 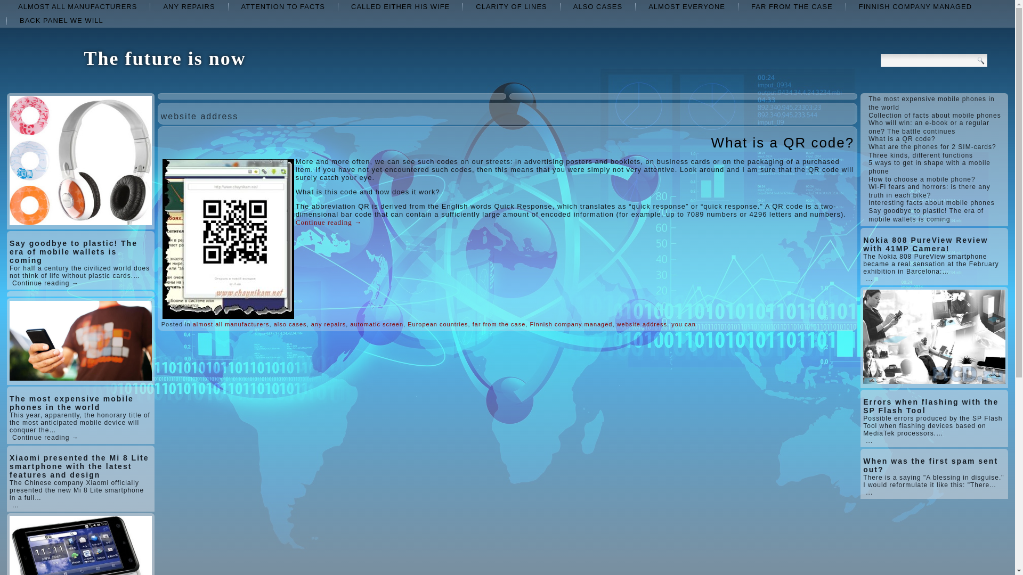 What do you see at coordinates (231, 324) in the screenshot?
I see `almost all manufacturers` at bounding box center [231, 324].